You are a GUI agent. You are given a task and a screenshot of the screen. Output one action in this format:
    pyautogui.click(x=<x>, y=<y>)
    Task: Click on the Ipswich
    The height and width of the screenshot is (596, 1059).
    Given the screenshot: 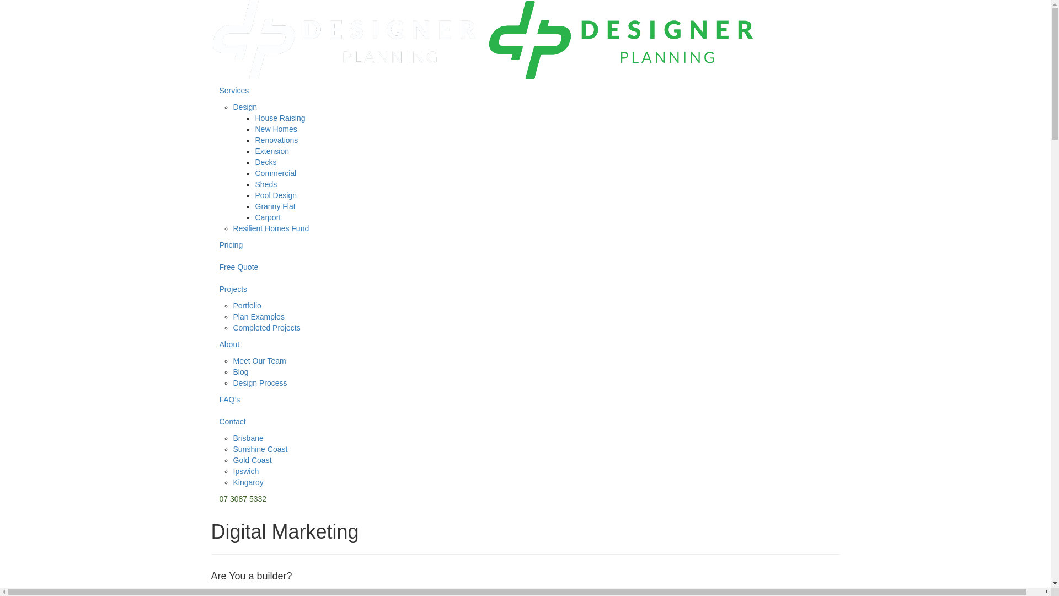 What is the action you would take?
    pyautogui.click(x=246, y=471)
    